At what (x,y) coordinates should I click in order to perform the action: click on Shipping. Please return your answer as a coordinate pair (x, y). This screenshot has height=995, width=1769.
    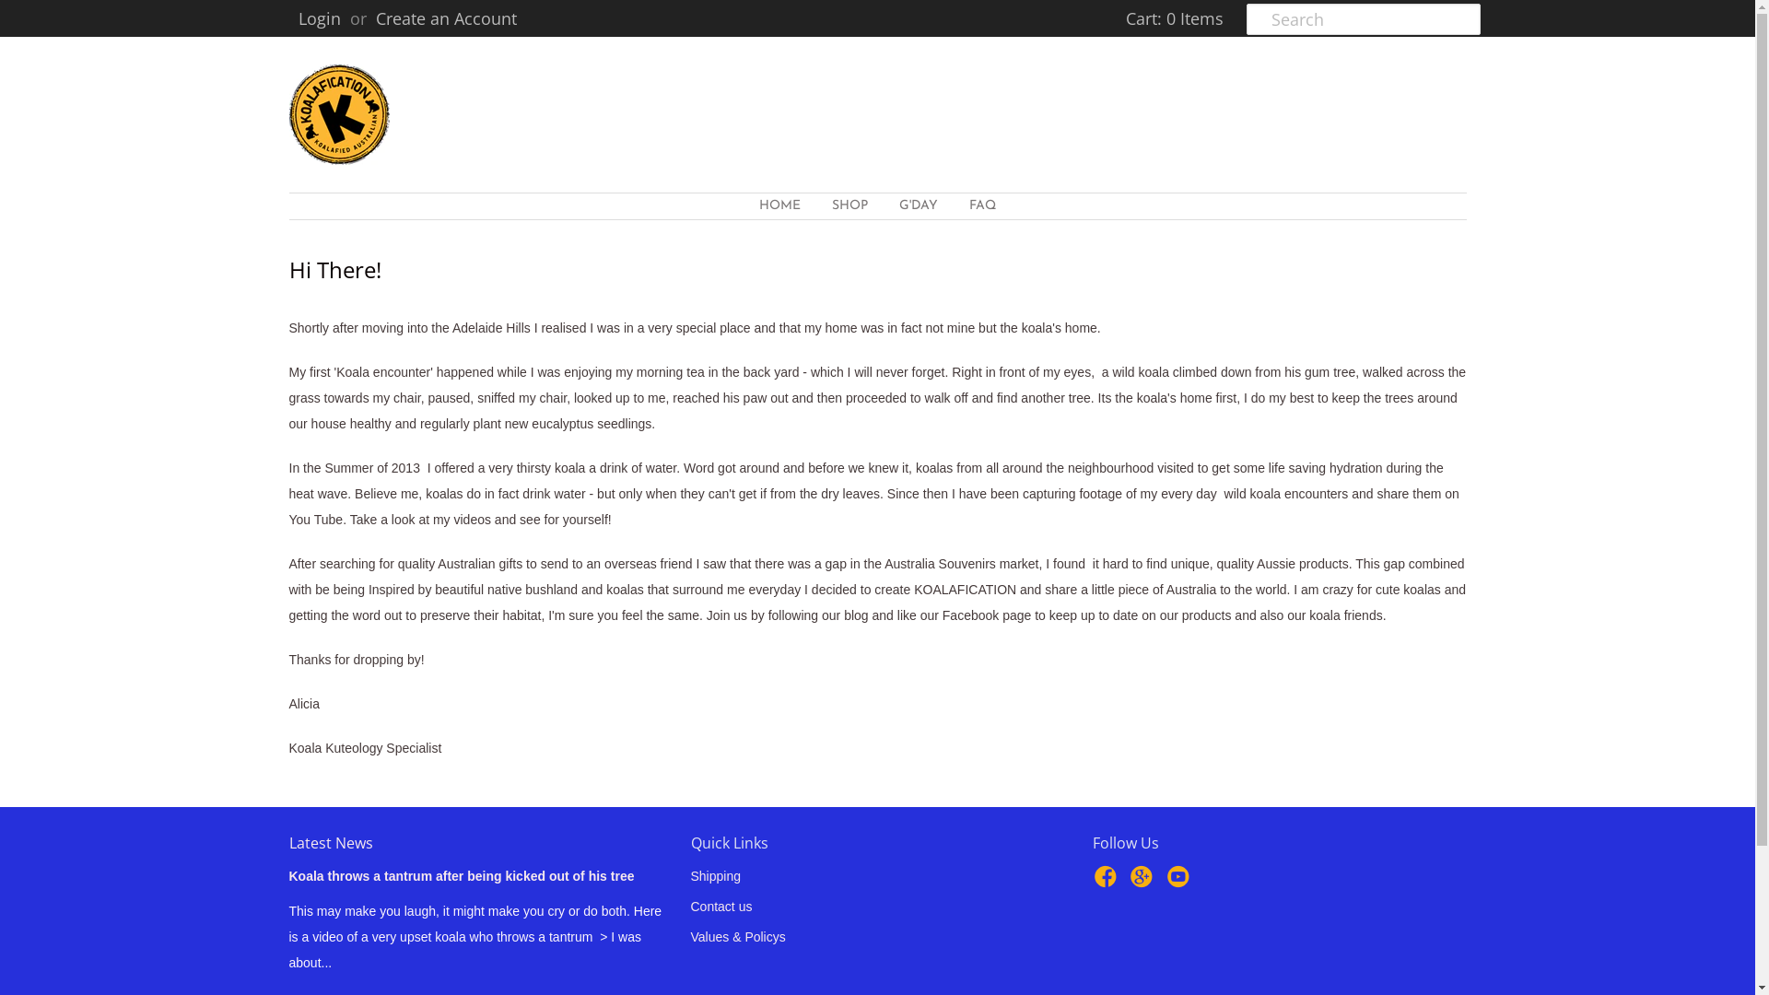
    Looking at the image, I should click on (717, 876).